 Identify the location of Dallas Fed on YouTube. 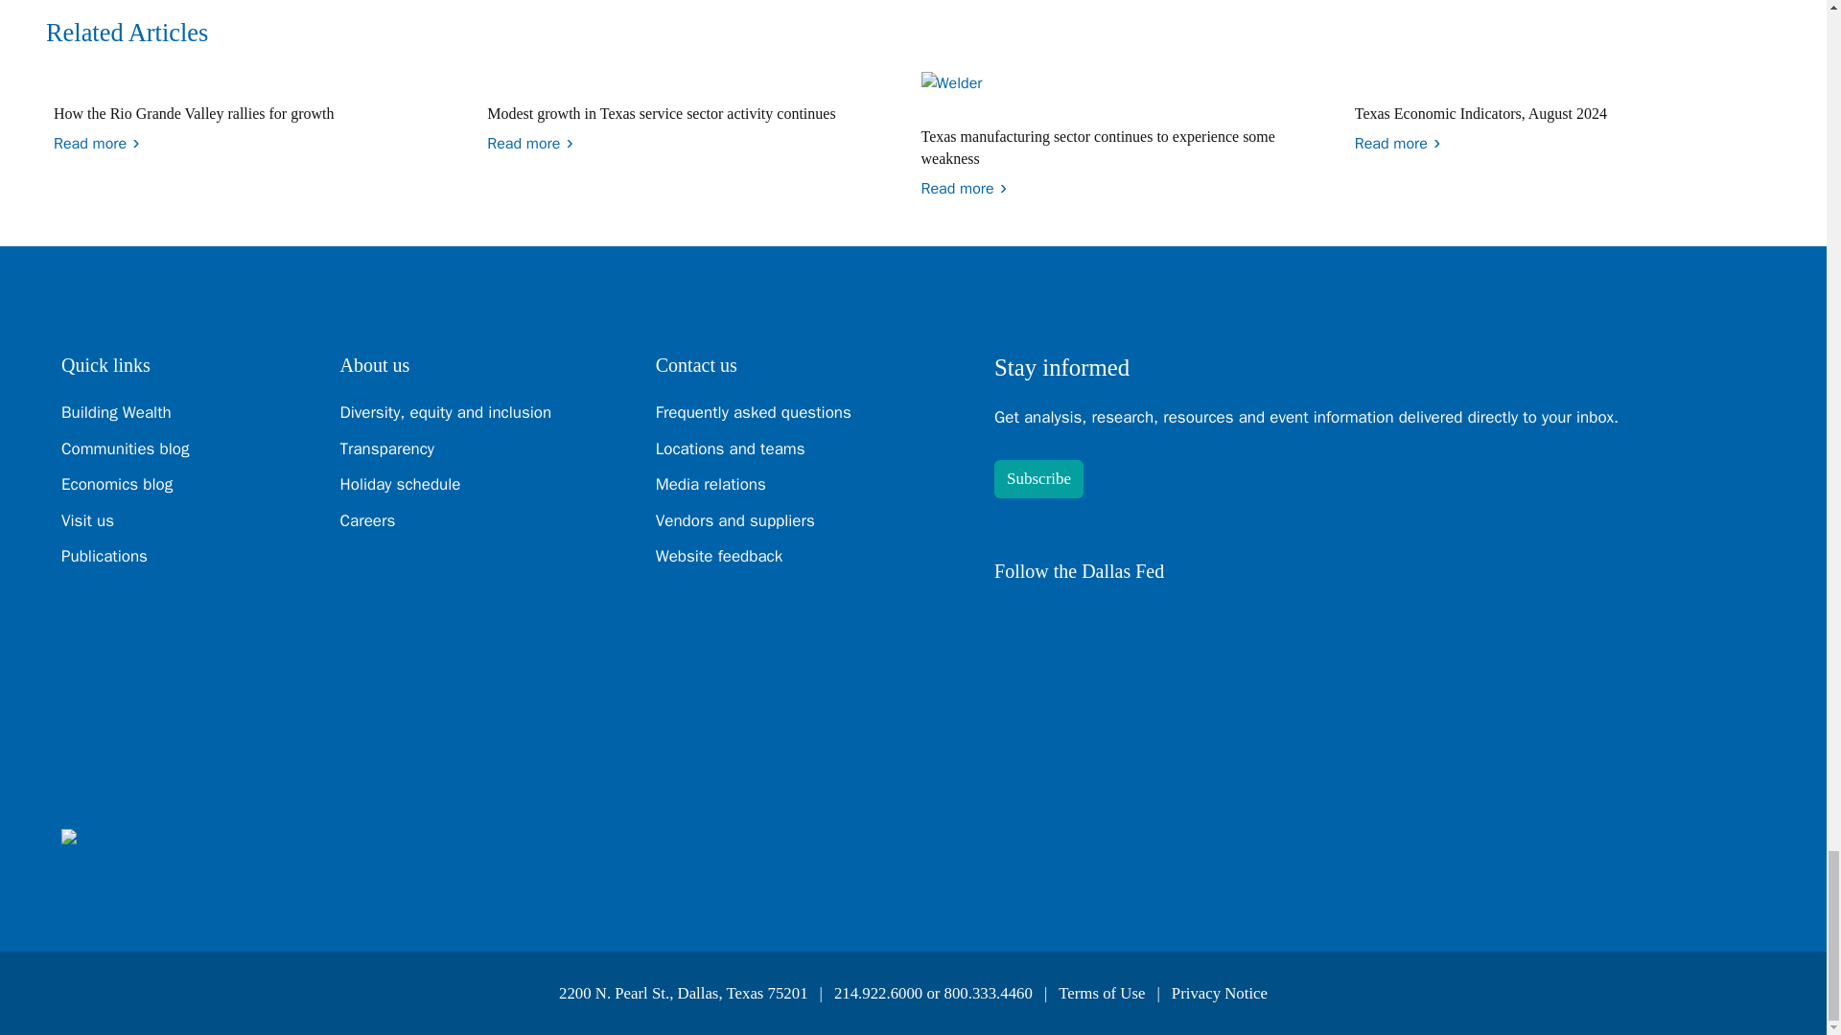
(1210, 620).